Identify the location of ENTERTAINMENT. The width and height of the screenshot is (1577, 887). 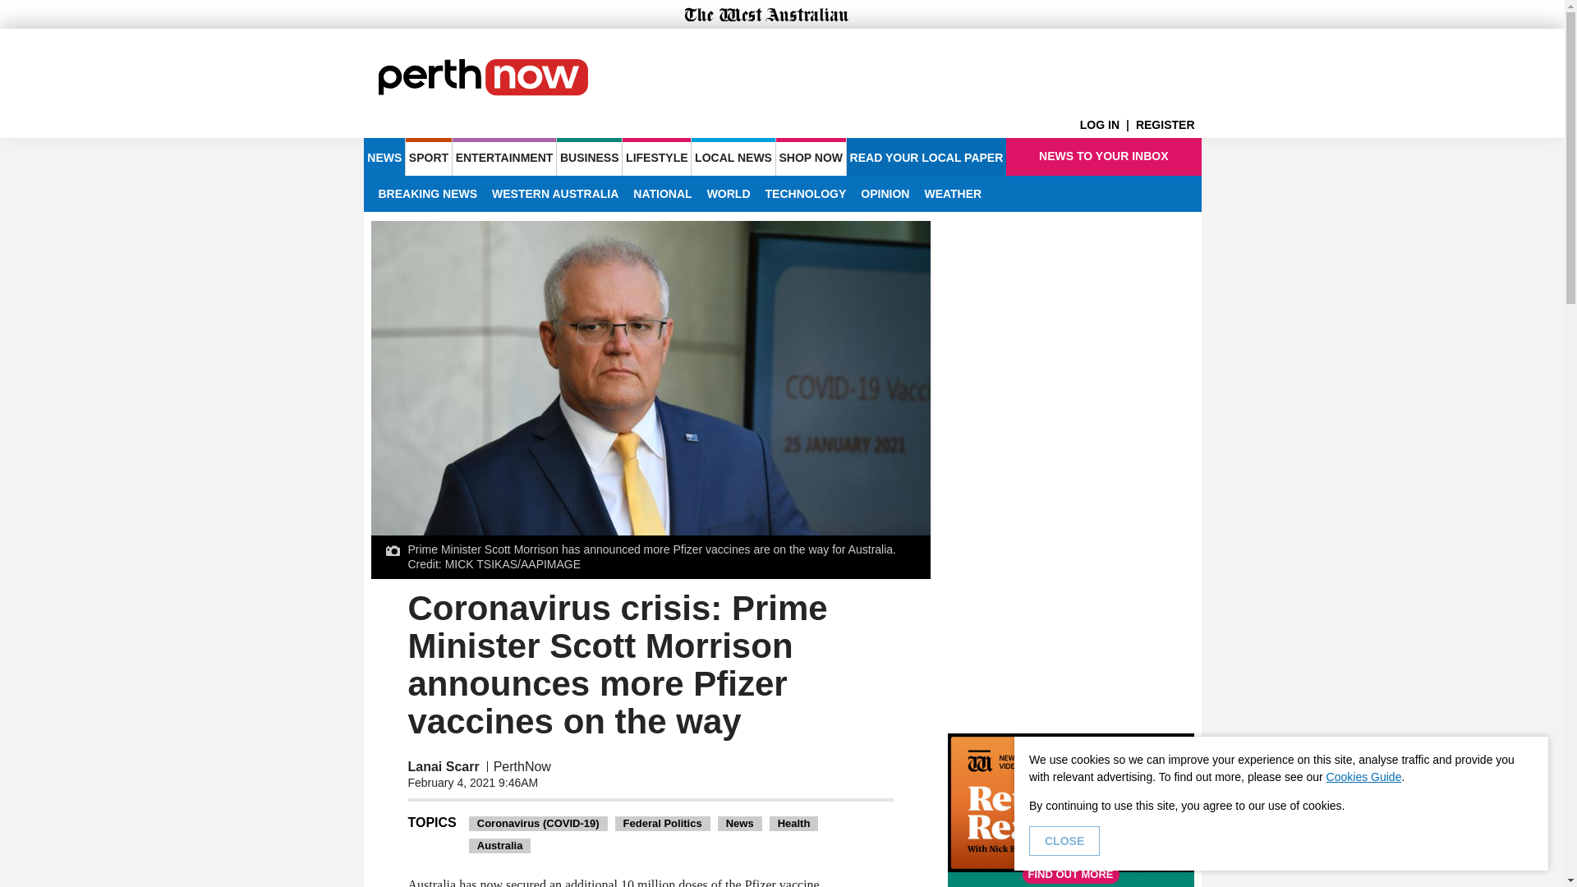
(504, 156).